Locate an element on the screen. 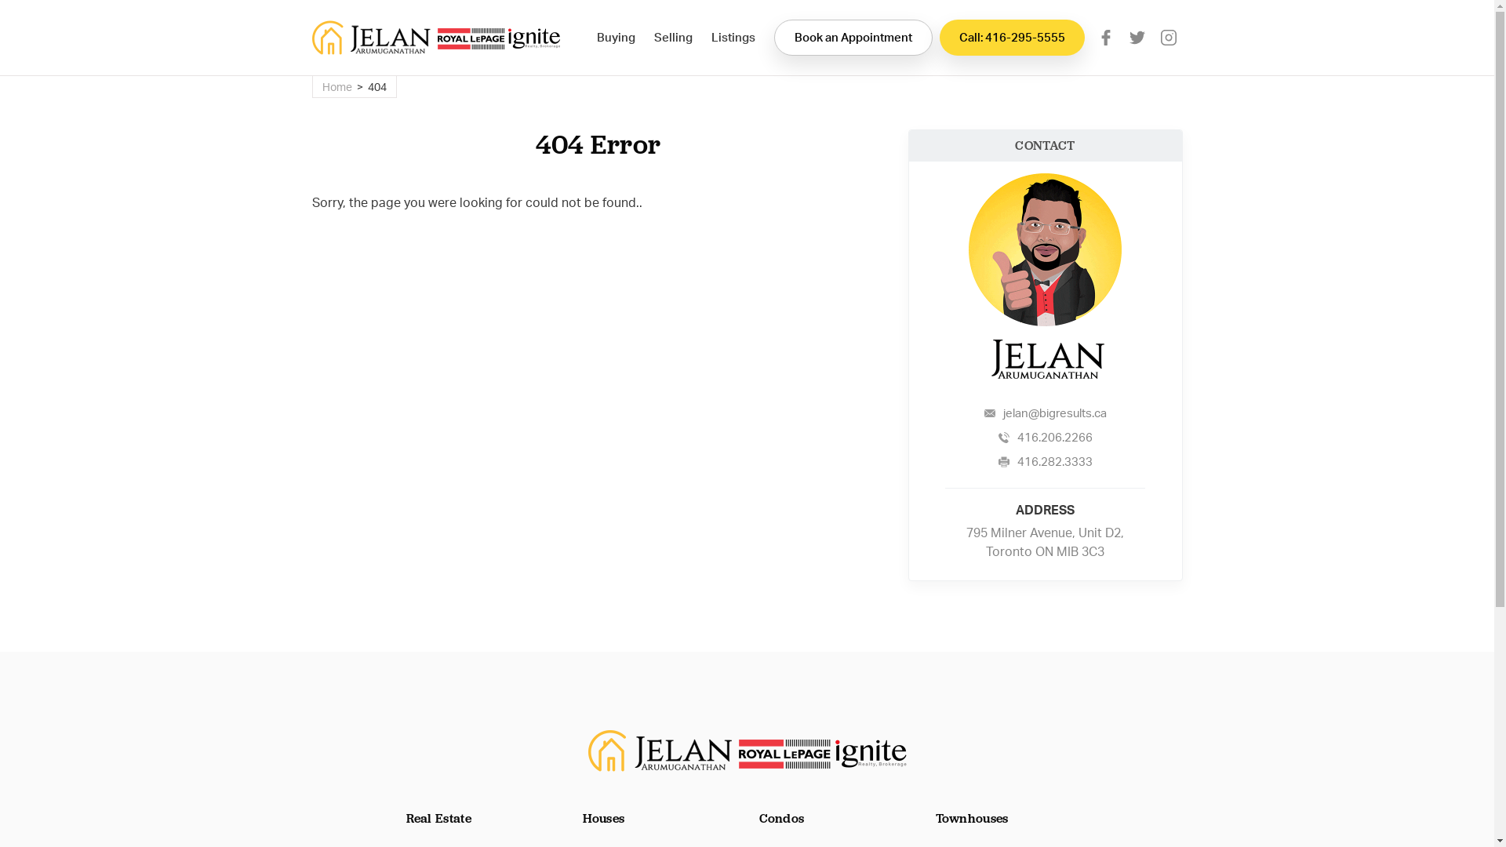  Selling is located at coordinates (673, 38).